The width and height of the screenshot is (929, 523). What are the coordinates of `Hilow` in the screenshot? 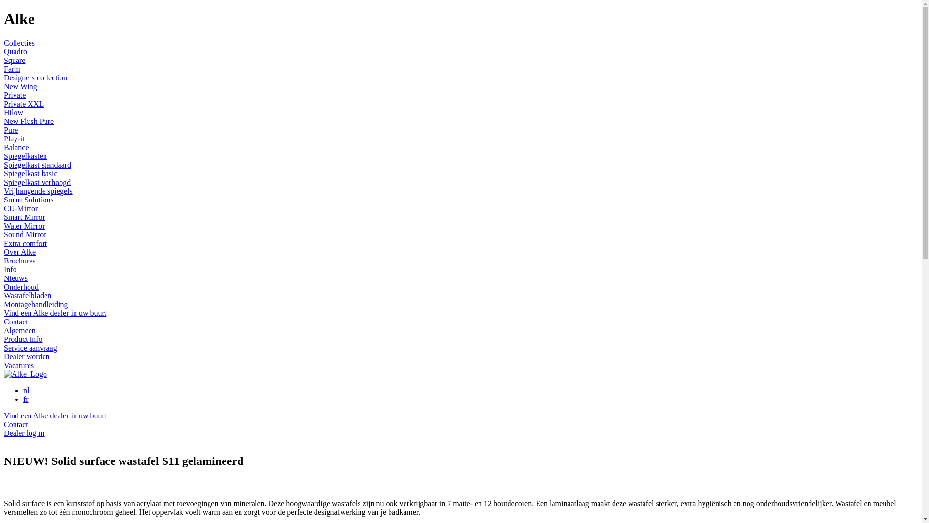 It's located at (14, 112).